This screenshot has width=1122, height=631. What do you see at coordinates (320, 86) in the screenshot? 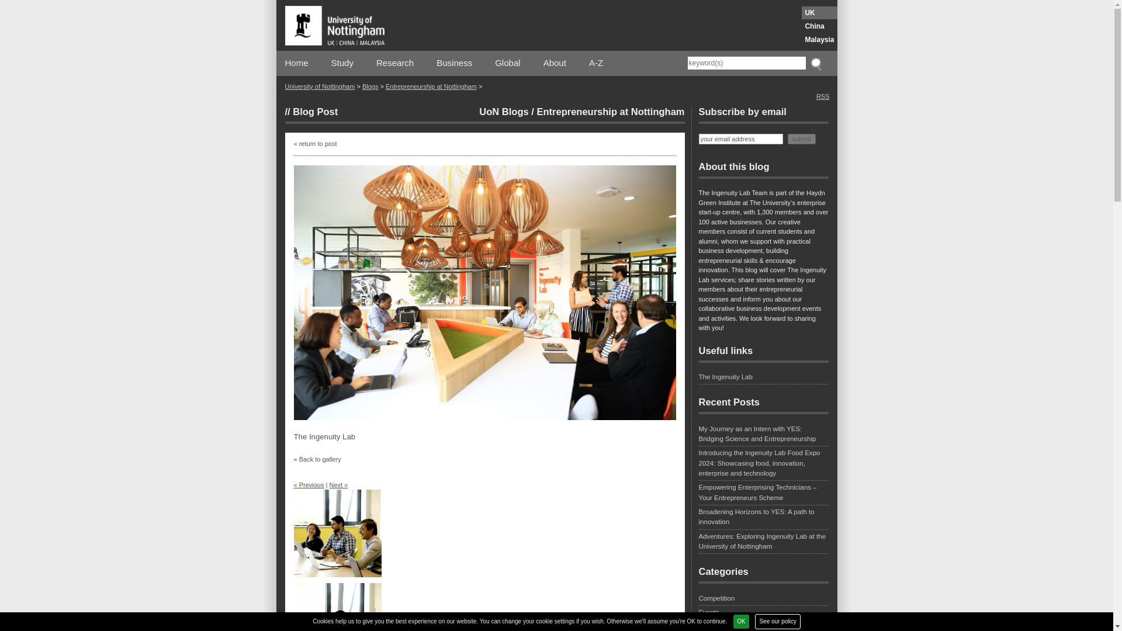
I see `University of Nottingham` at bounding box center [320, 86].